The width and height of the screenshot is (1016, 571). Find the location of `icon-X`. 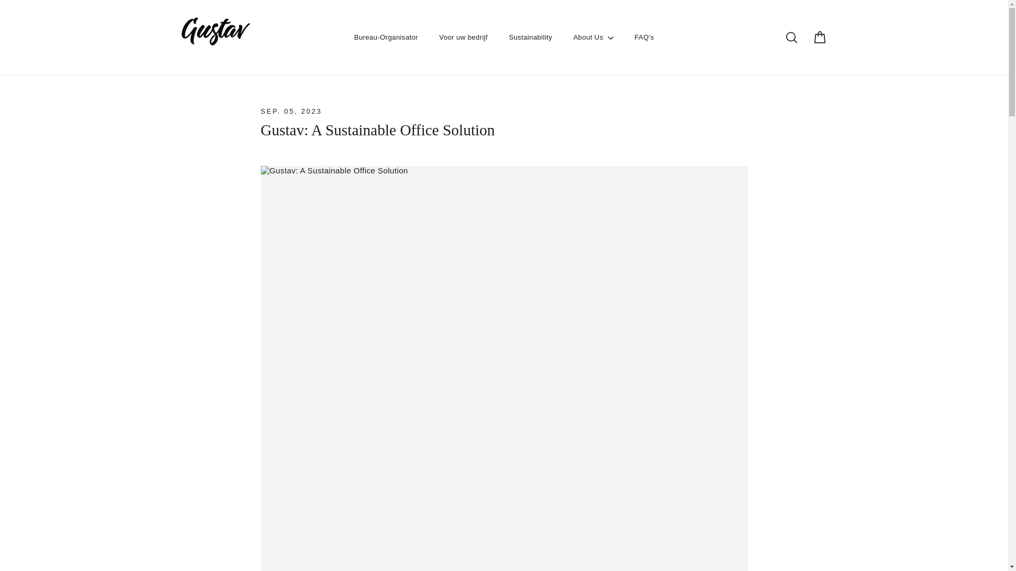

icon-X is located at coordinates (997, 7).